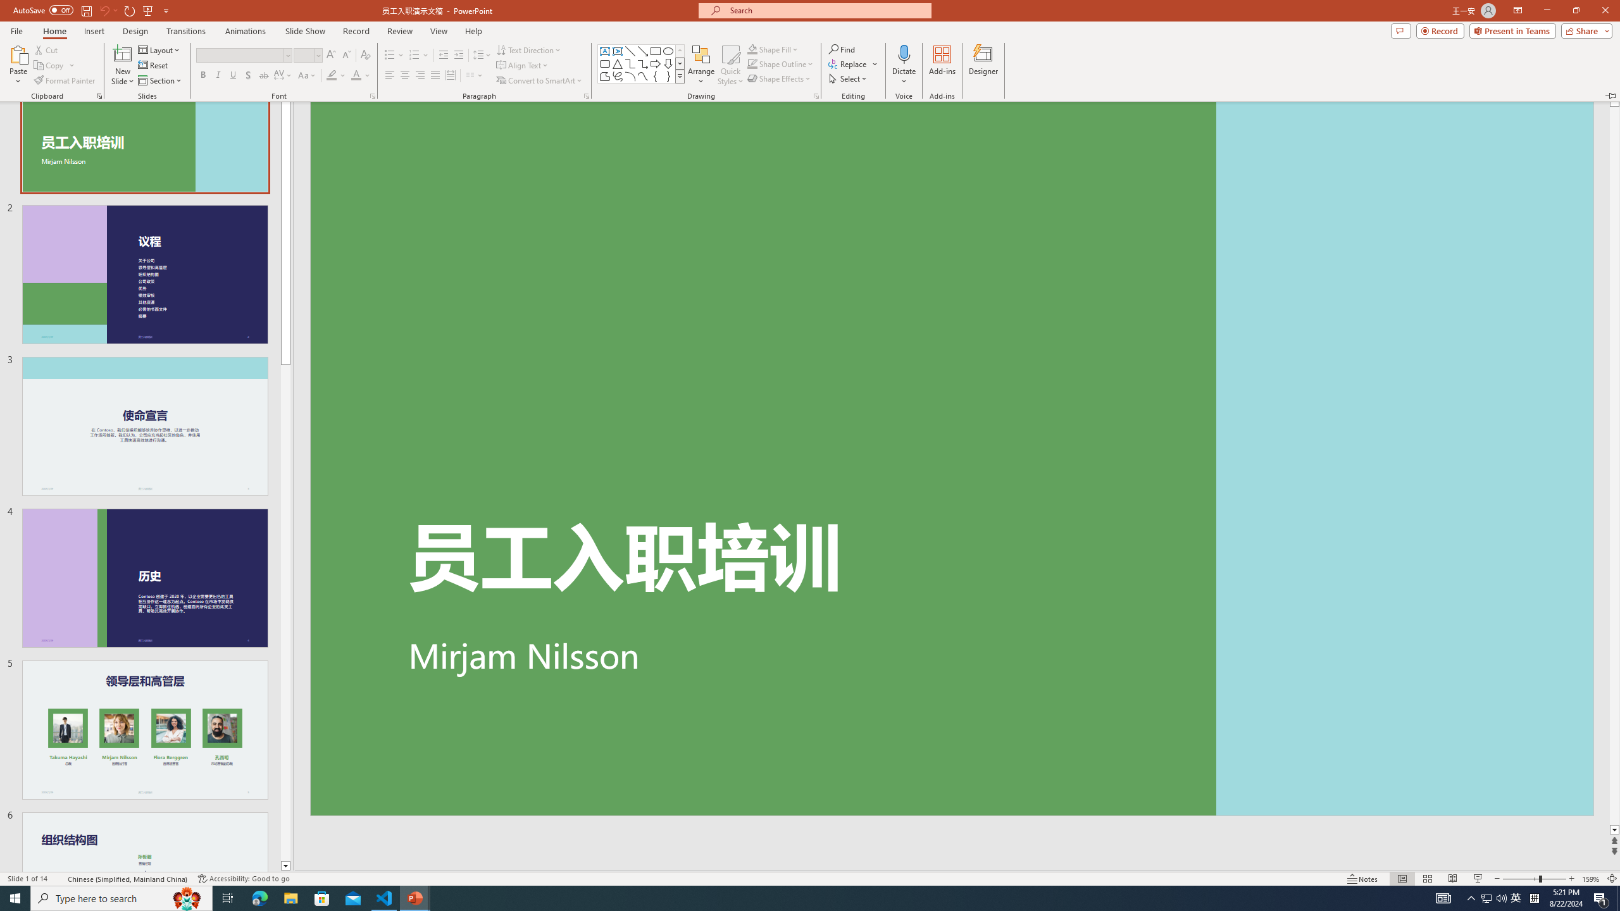  I want to click on Q2790: 100%, so click(322, 898).